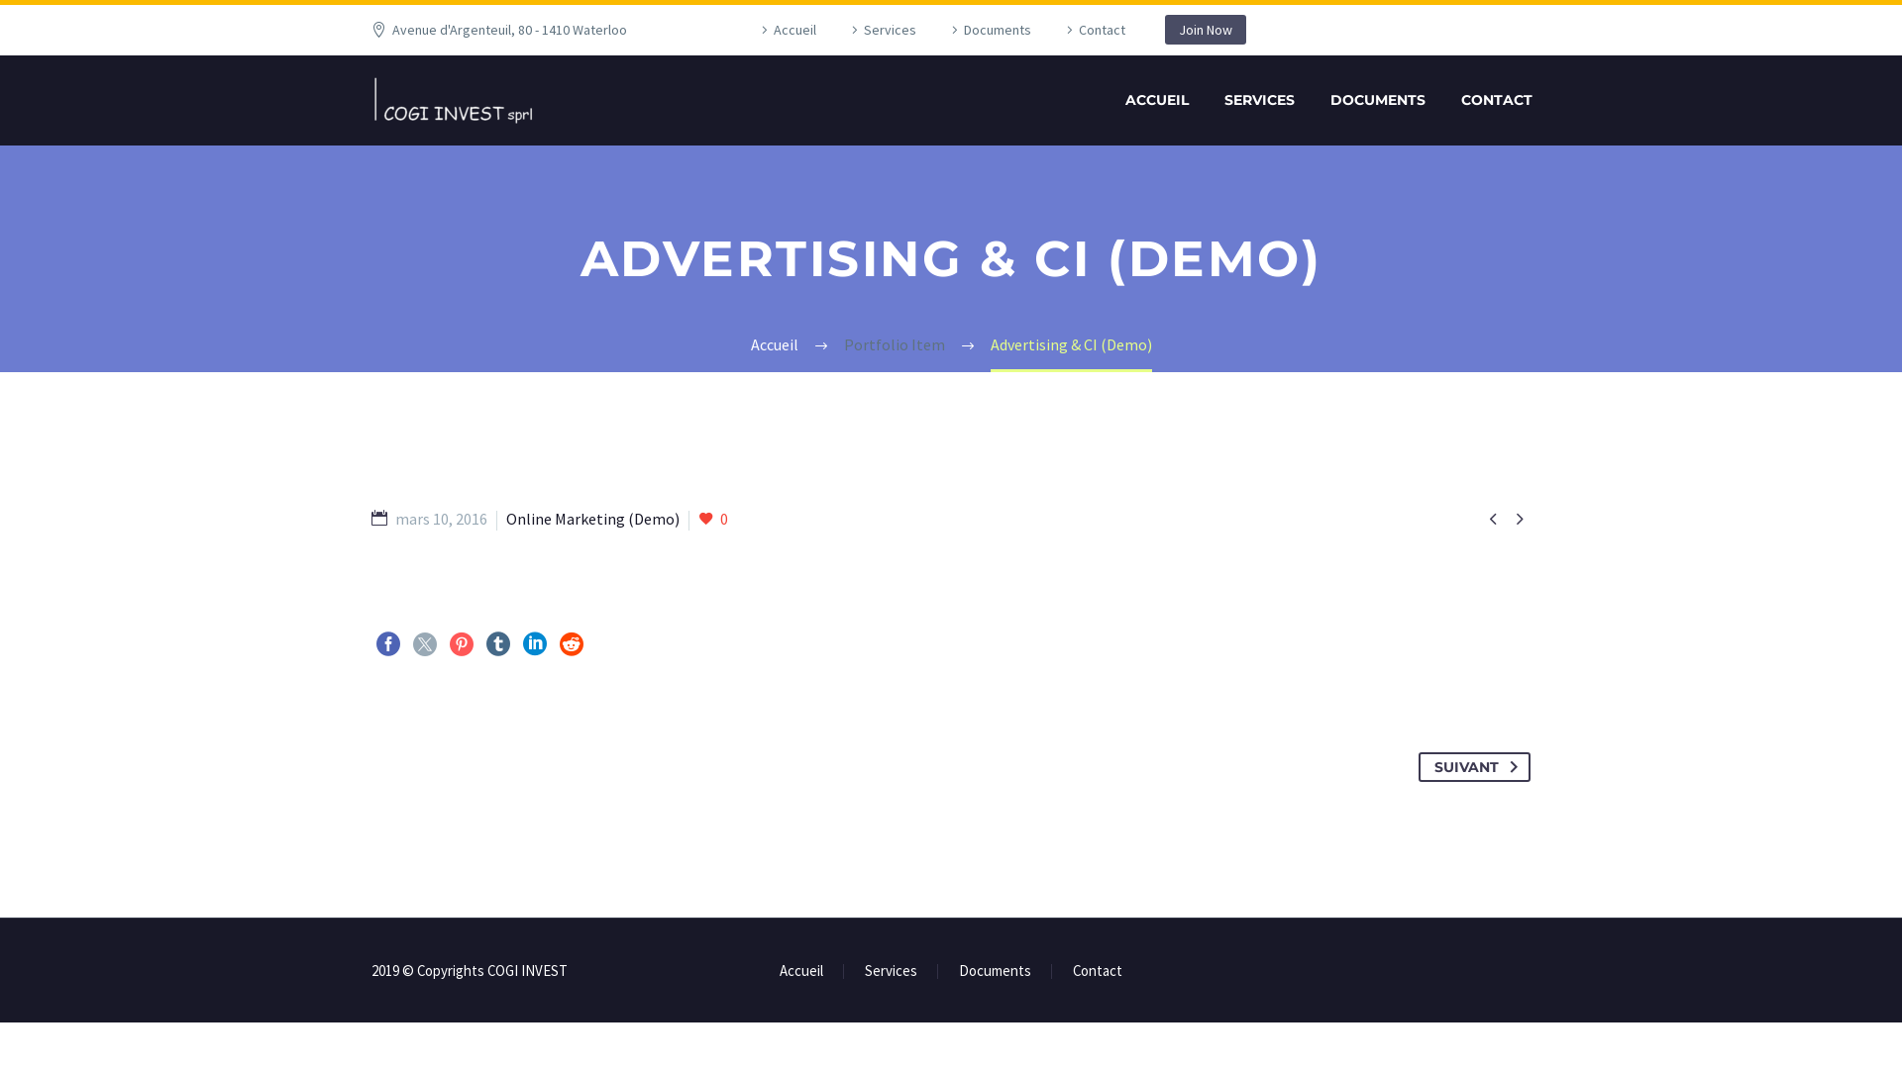 The image size is (1902, 1069). Describe the element at coordinates (1474, 767) in the screenshot. I see `SUIVANT` at that location.